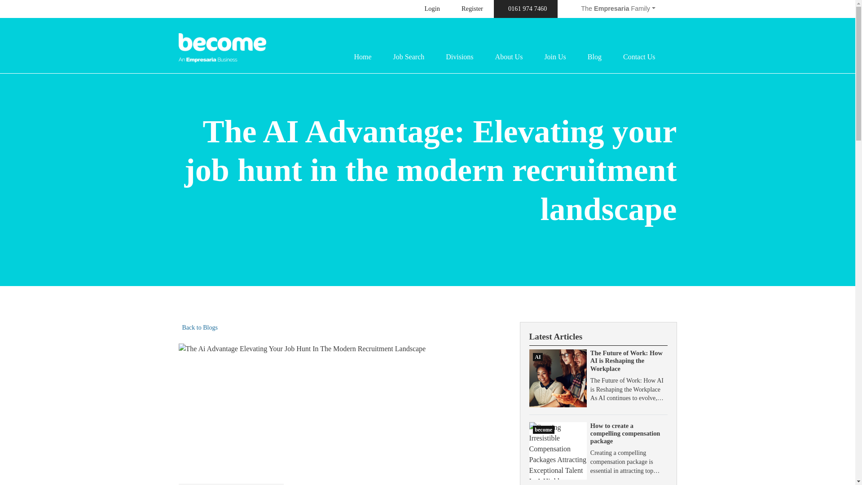 This screenshot has height=485, width=862. What do you see at coordinates (594, 57) in the screenshot?
I see `Blog` at bounding box center [594, 57].